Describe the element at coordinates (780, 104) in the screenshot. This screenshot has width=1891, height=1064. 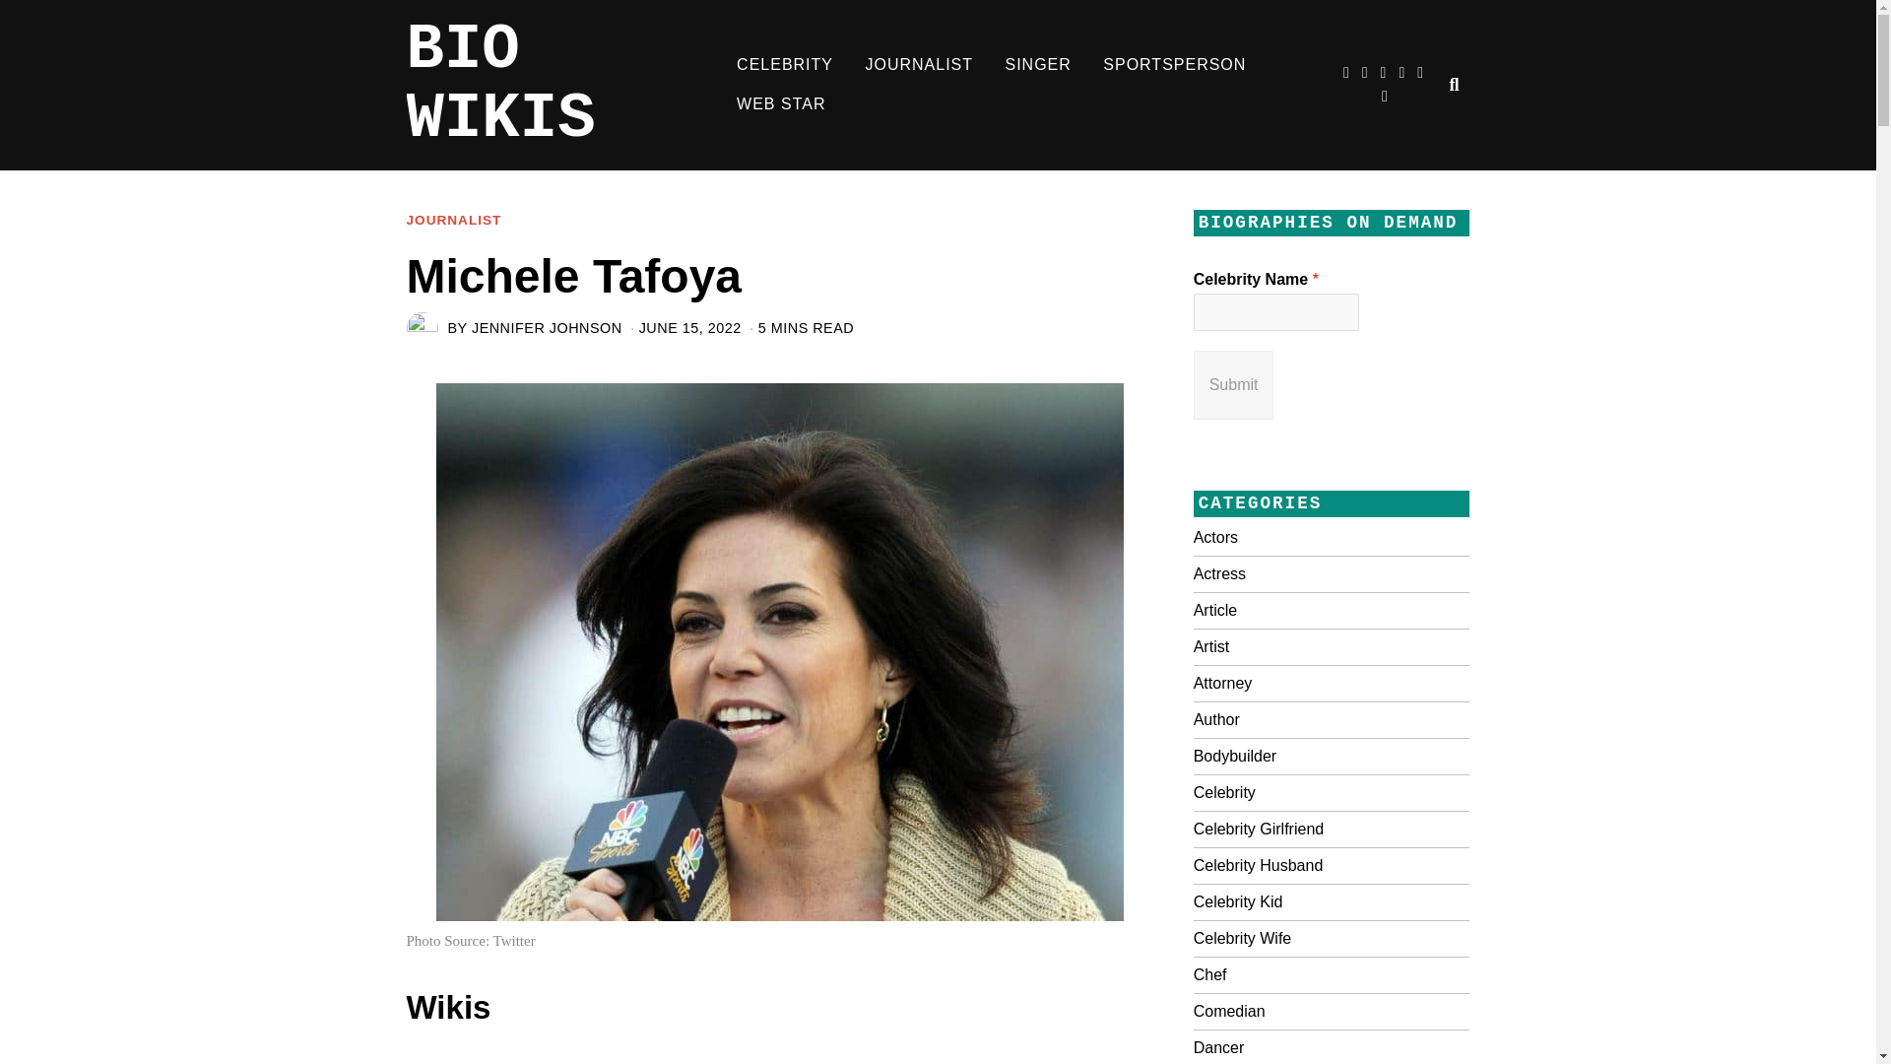
I see `WEB STAR` at that location.